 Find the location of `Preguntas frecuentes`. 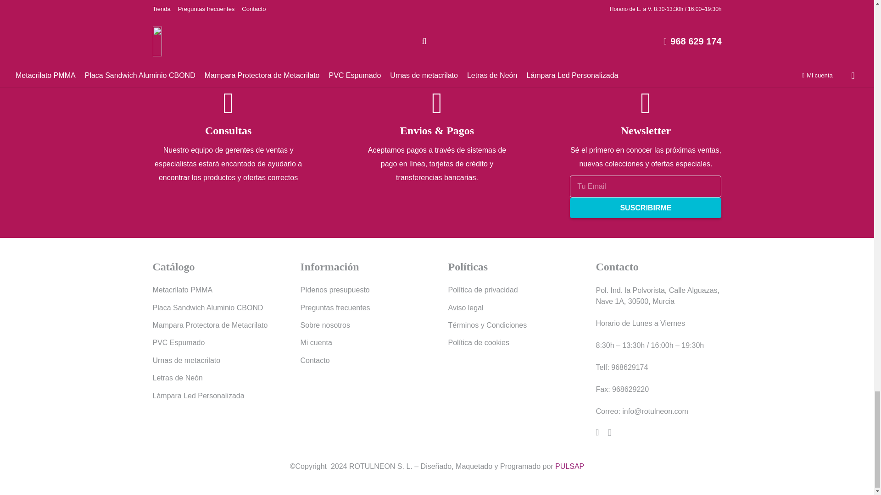

Preguntas frecuentes is located at coordinates (335, 308).